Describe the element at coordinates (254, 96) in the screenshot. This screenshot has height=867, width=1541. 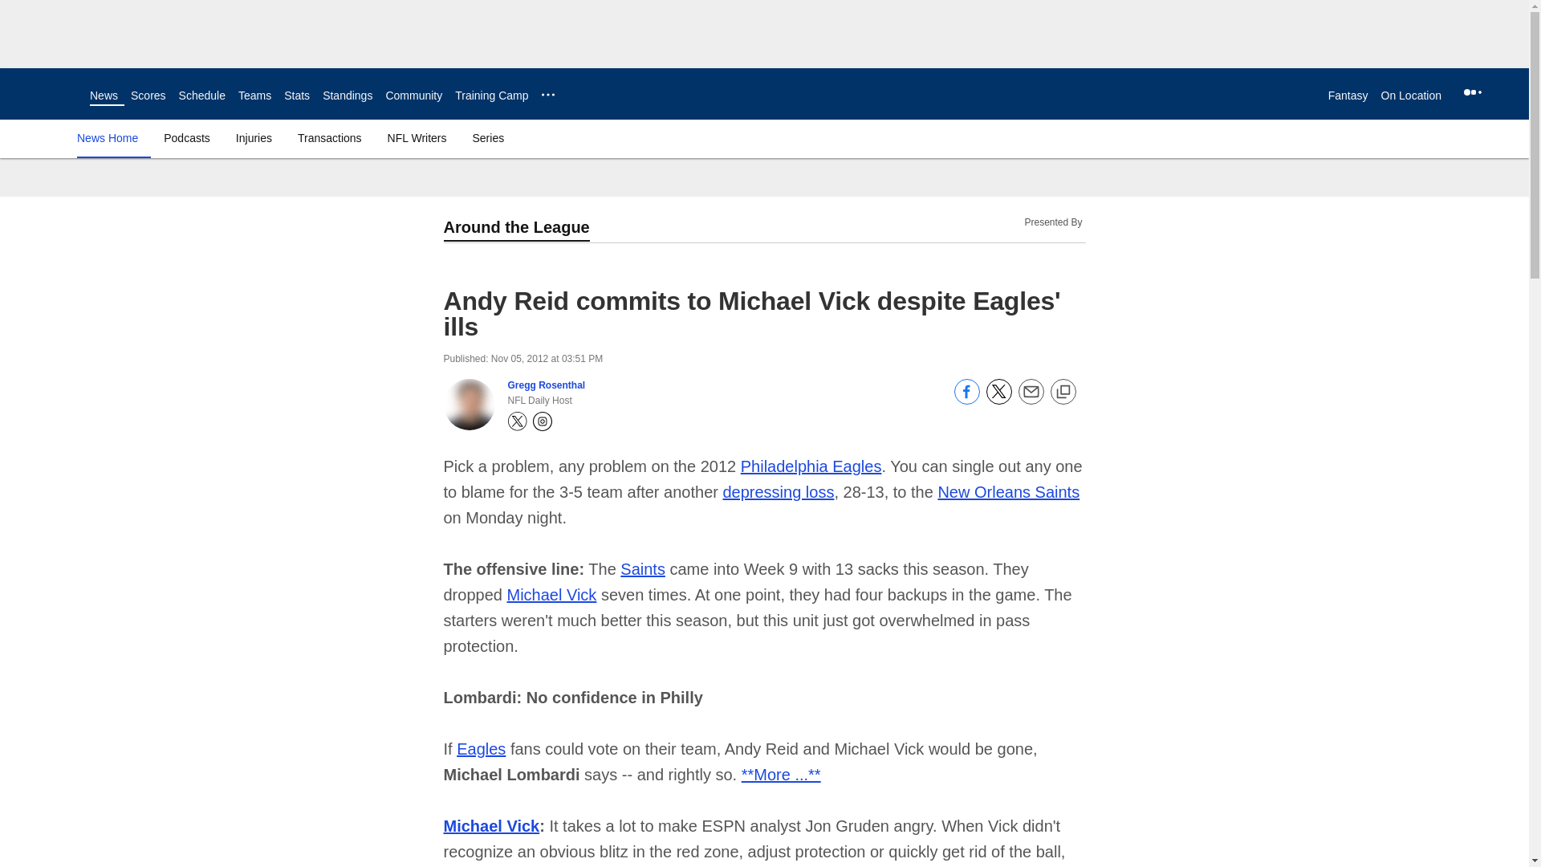
I see `Teams` at that location.